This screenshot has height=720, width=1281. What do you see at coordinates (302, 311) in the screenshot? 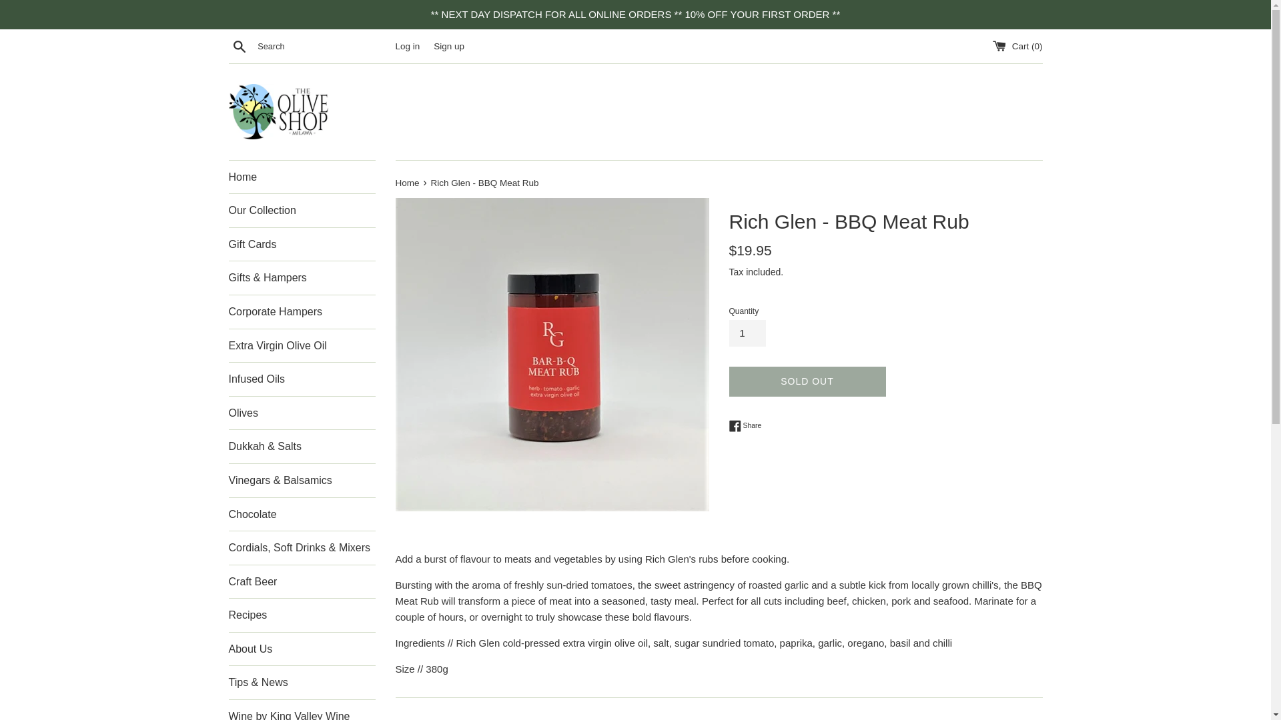
I see `Corporate Hampers` at bounding box center [302, 311].